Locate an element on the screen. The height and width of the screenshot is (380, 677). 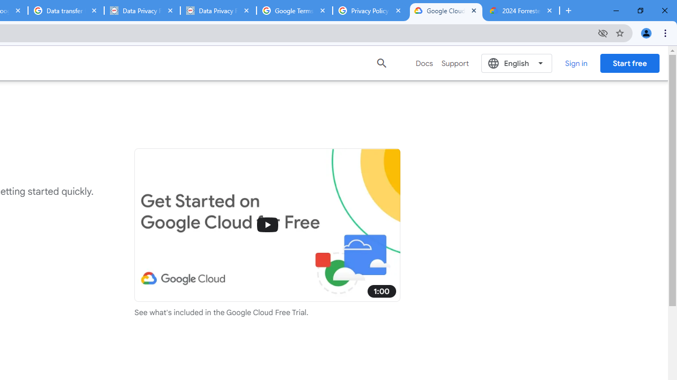
Start free is located at coordinates (629, 63).